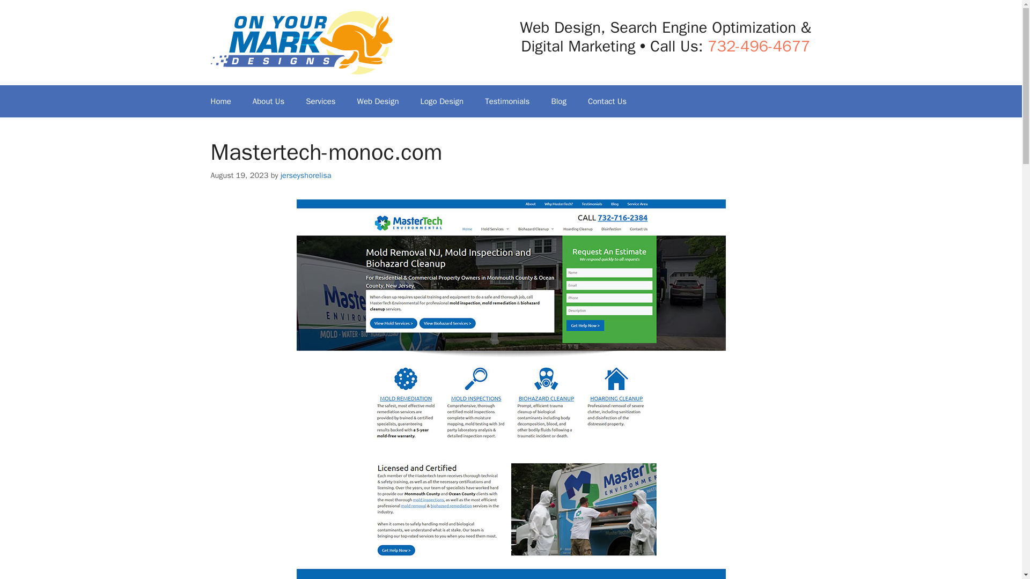 This screenshot has height=579, width=1030. What do you see at coordinates (607, 101) in the screenshot?
I see `Contact Us` at bounding box center [607, 101].